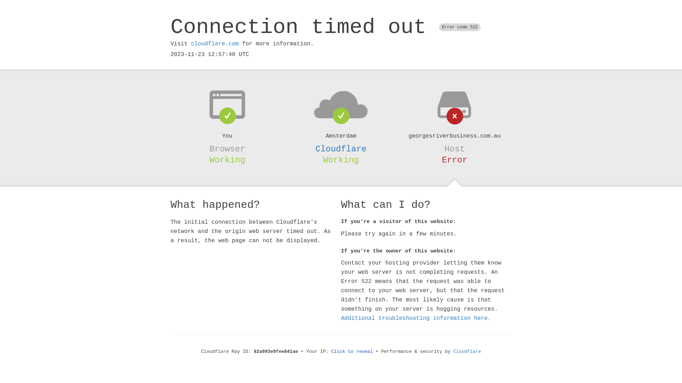 The height and width of the screenshot is (383, 682). I want to click on Click to reveal, so click(352, 352).